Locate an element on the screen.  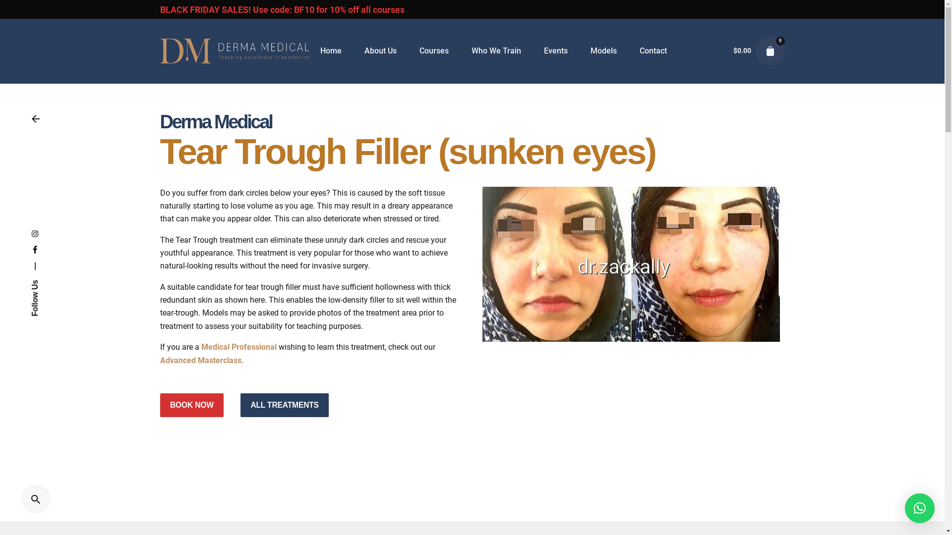
$0.00 is located at coordinates (742, 51).